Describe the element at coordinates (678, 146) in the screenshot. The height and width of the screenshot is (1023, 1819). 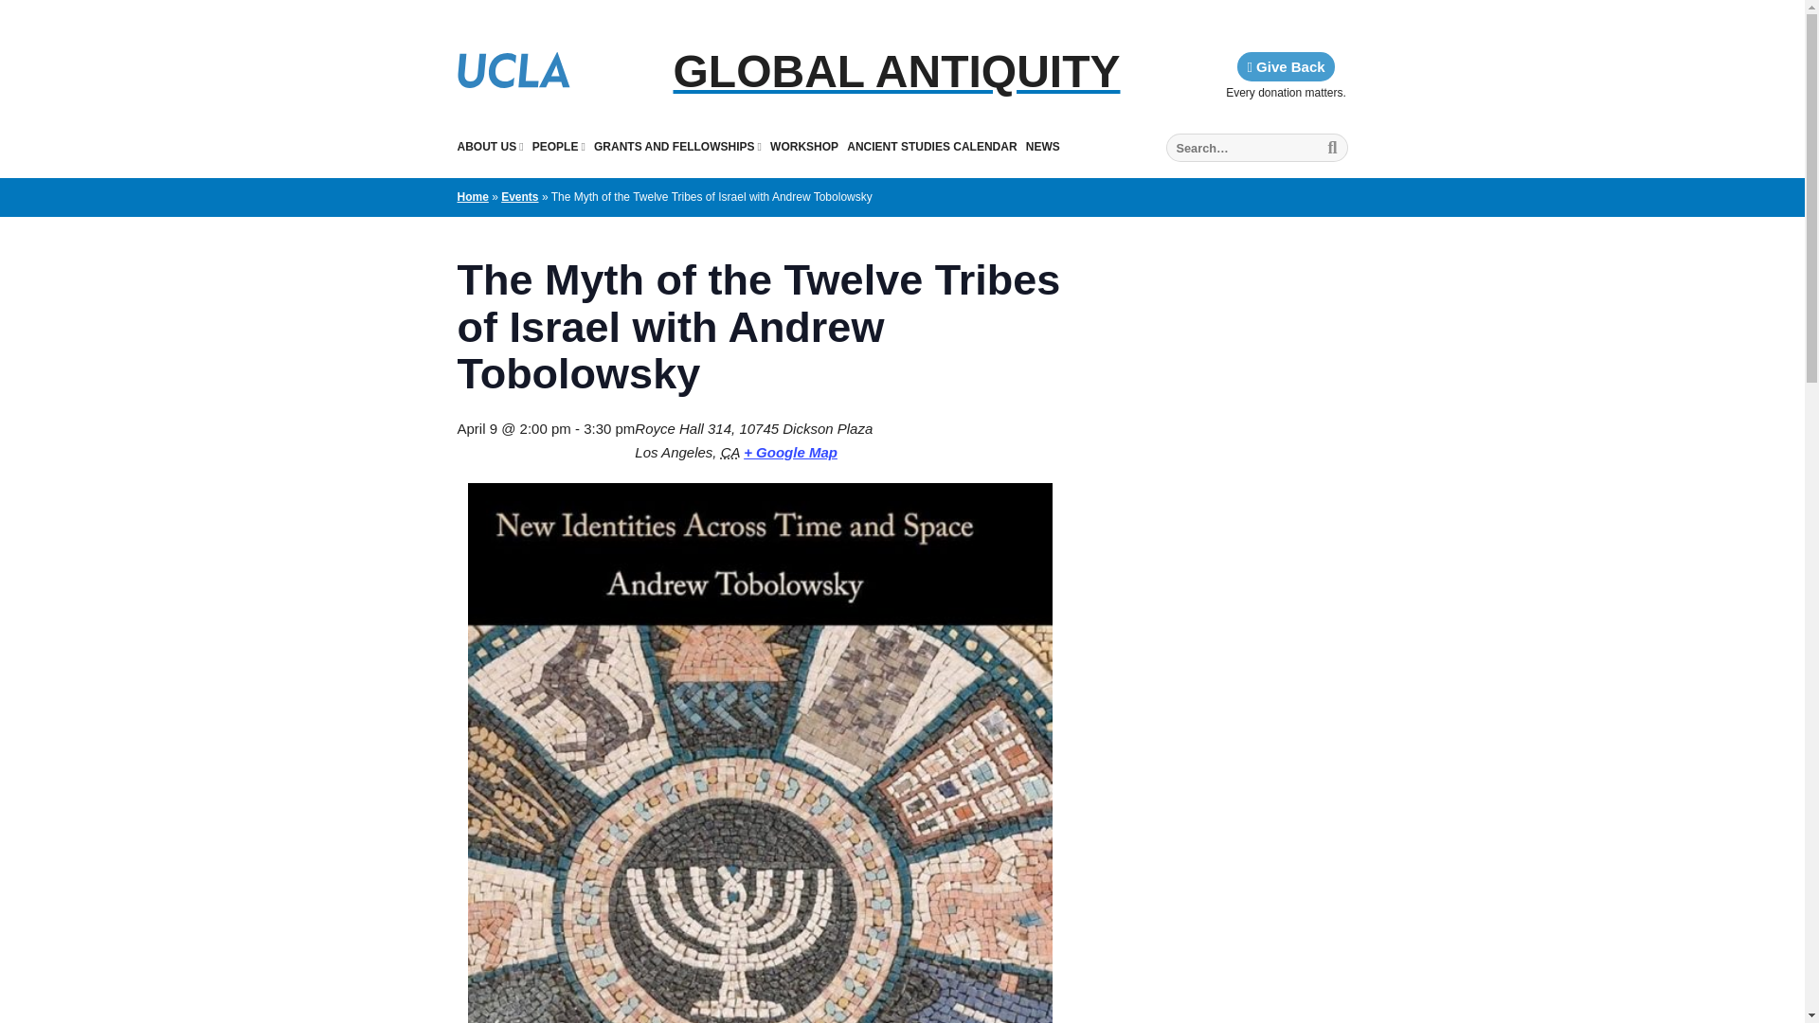
I see `GRANTS AND FELLOWSHIPS` at that location.